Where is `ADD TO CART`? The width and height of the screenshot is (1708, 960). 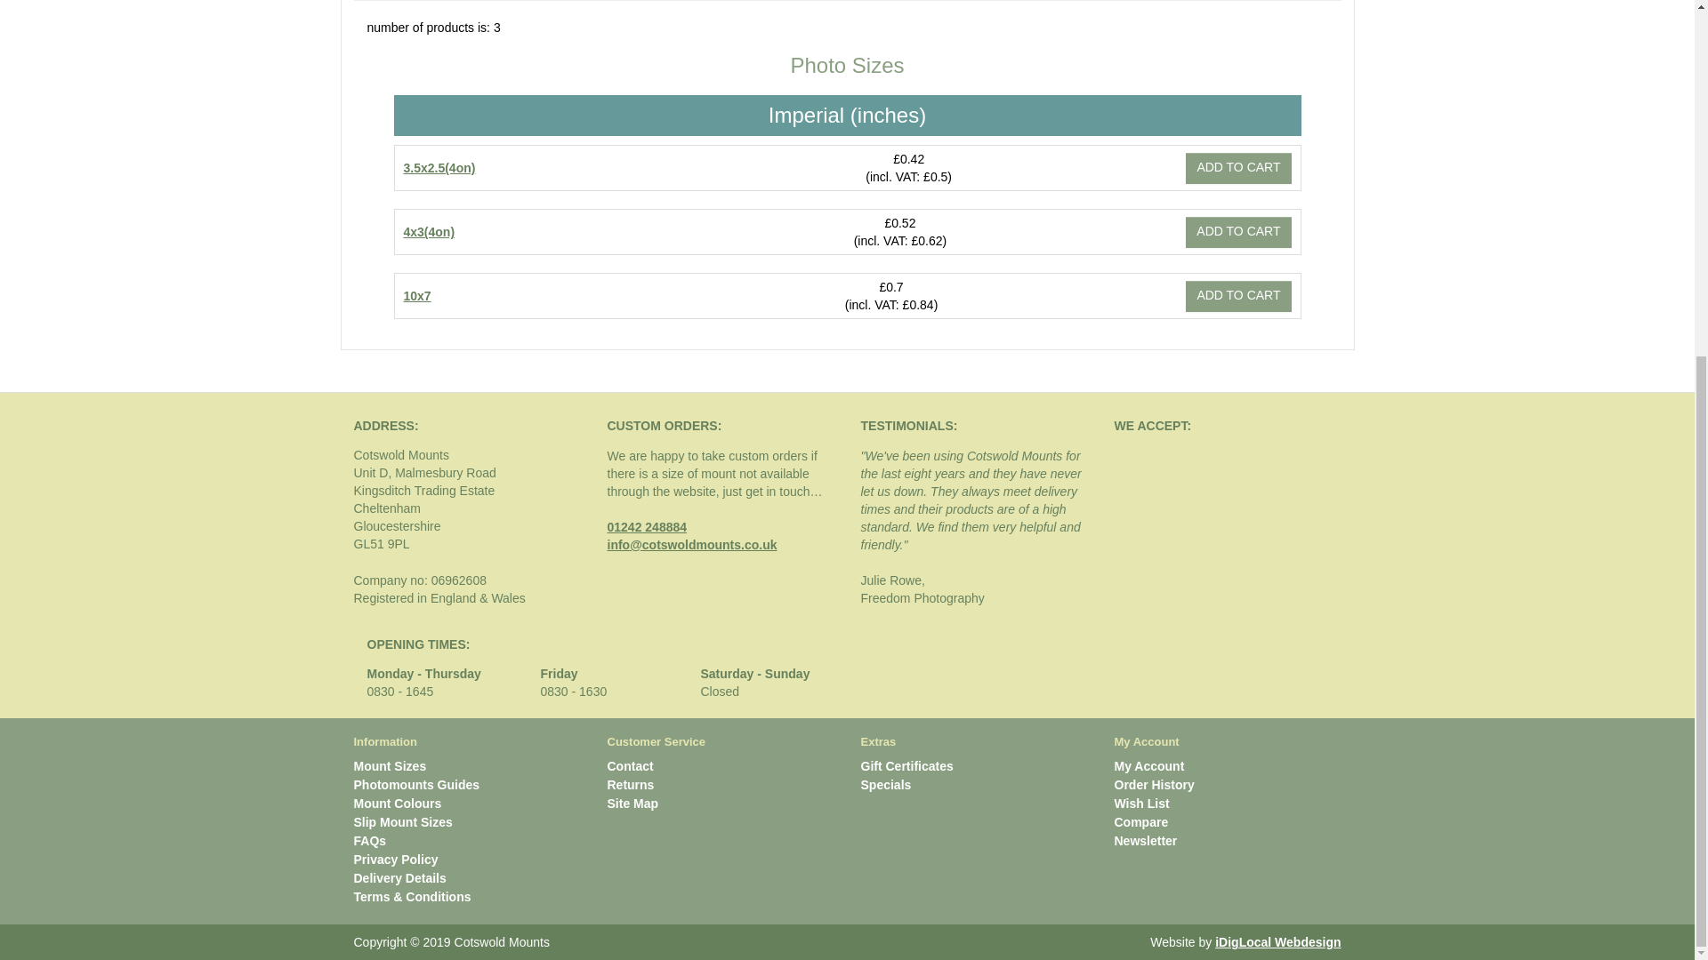
ADD TO CART is located at coordinates (1238, 168).